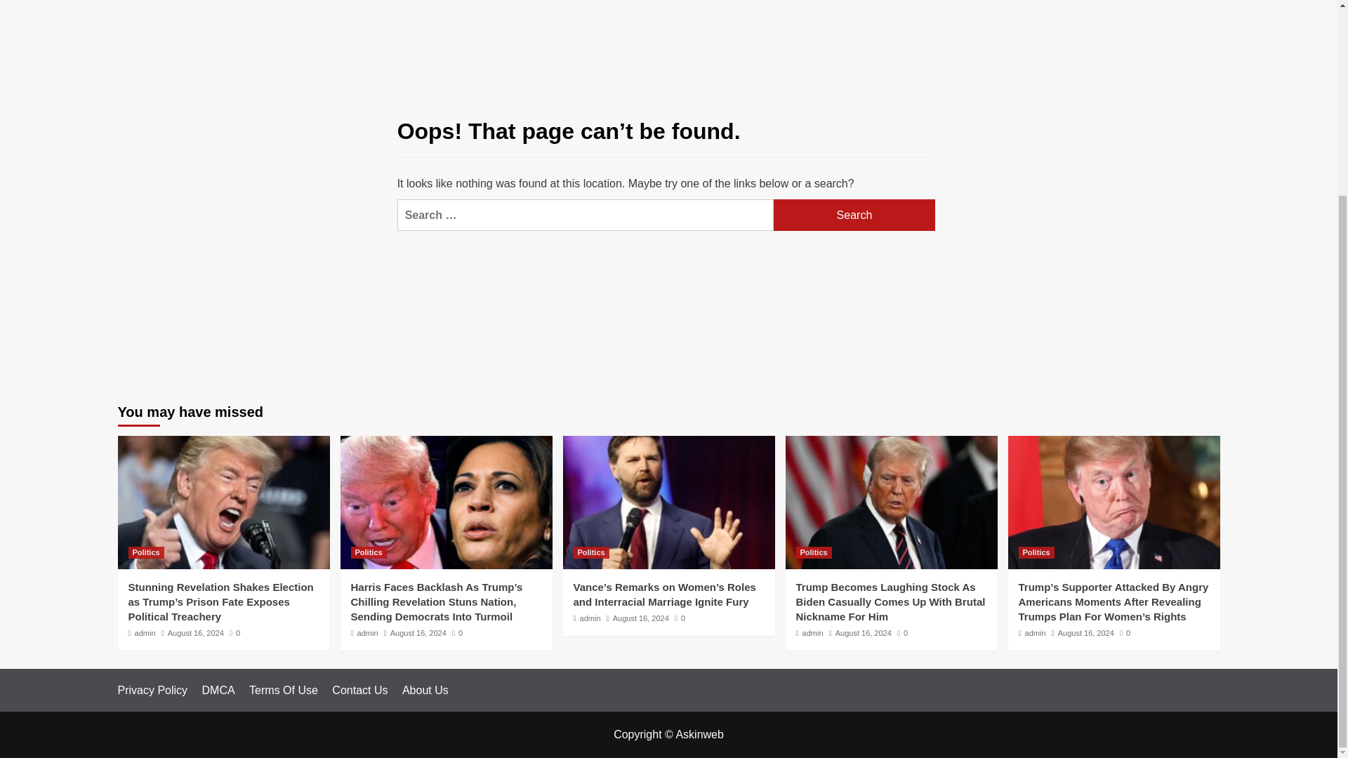  What do you see at coordinates (814, 552) in the screenshot?
I see `Politics` at bounding box center [814, 552].